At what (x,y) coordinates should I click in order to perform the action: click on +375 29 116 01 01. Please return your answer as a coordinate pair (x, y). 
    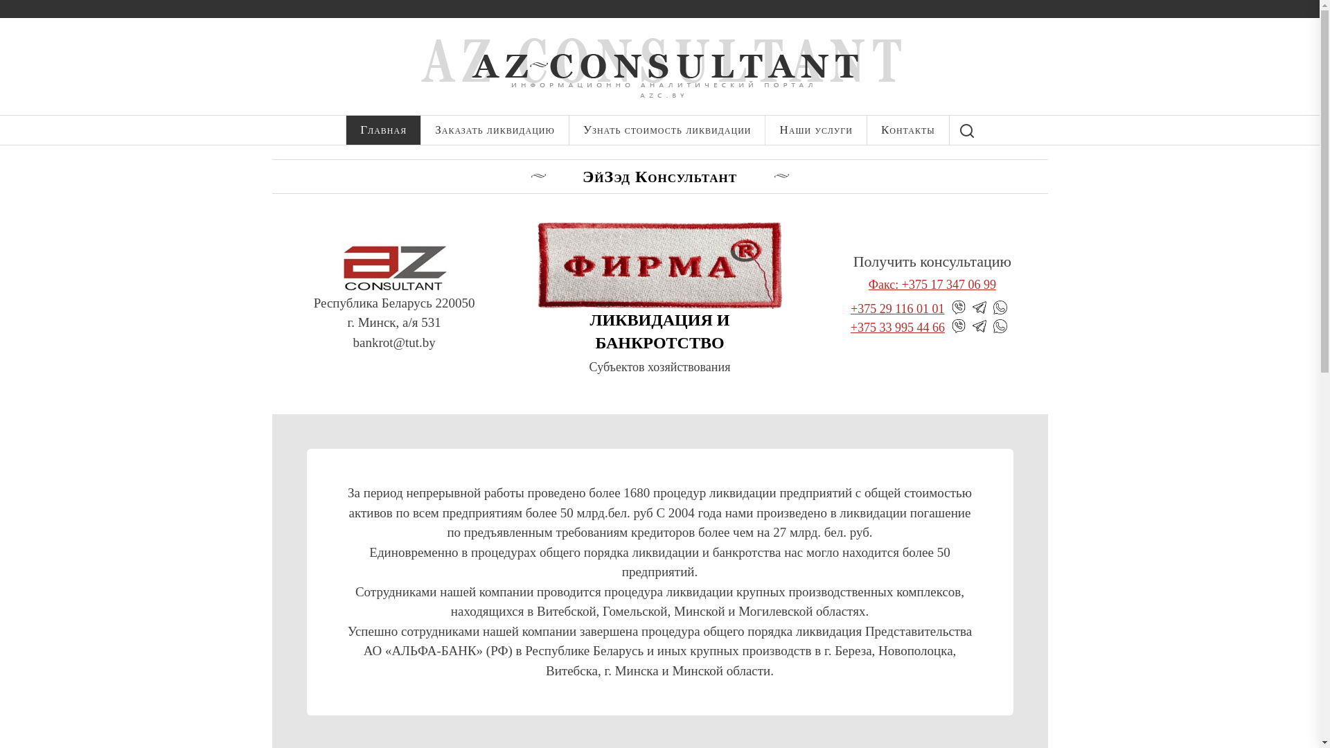
    Looking at the image, I should click on (898, 310).